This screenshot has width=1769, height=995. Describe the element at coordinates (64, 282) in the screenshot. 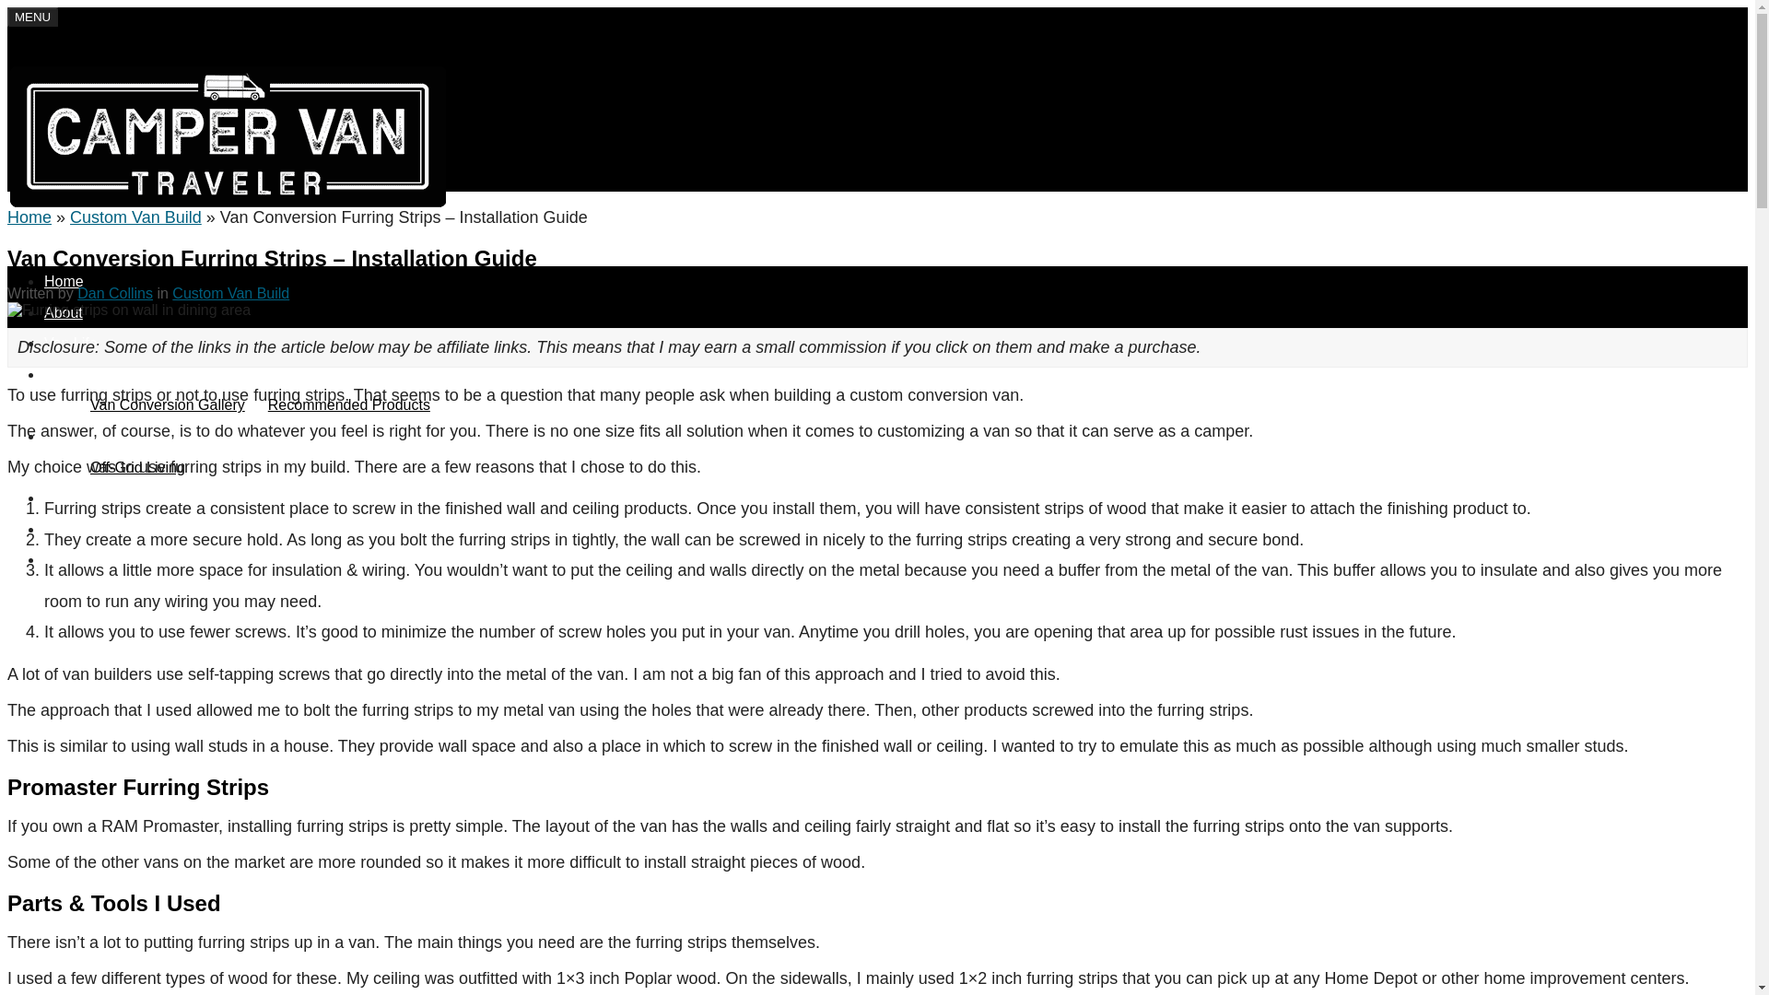

I see `Home` at that location.